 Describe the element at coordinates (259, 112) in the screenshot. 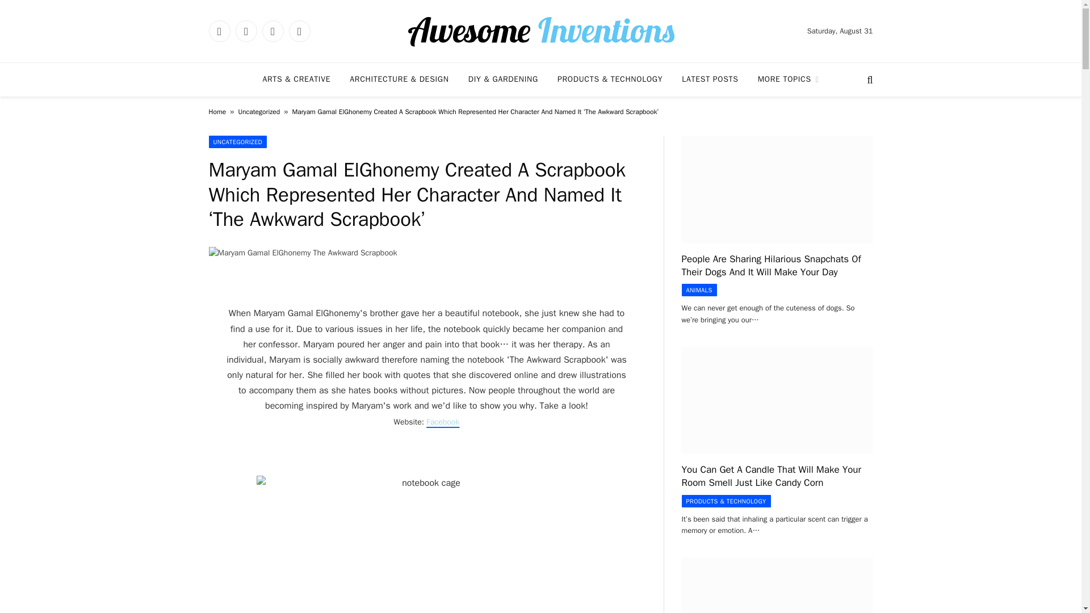

I see `Uncategorized` at that location.